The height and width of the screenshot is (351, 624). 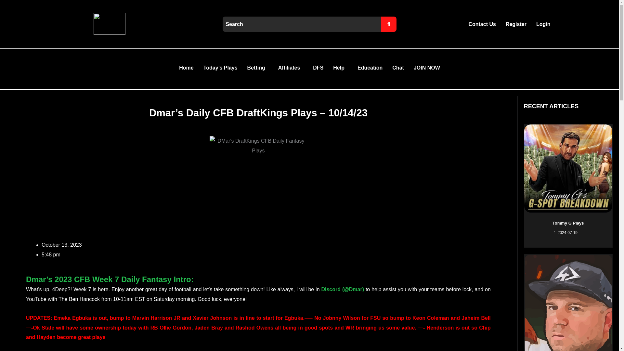 What do you see at coordinates (318, 68) in the screenshot?
I see `DFS` at bounding box center [318, 68].